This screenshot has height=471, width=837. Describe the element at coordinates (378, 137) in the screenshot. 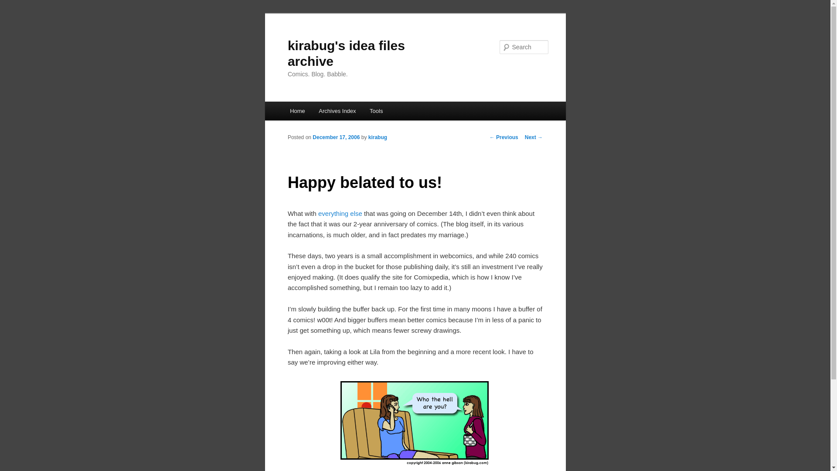

I see `View all posts by kirabug` at that location.